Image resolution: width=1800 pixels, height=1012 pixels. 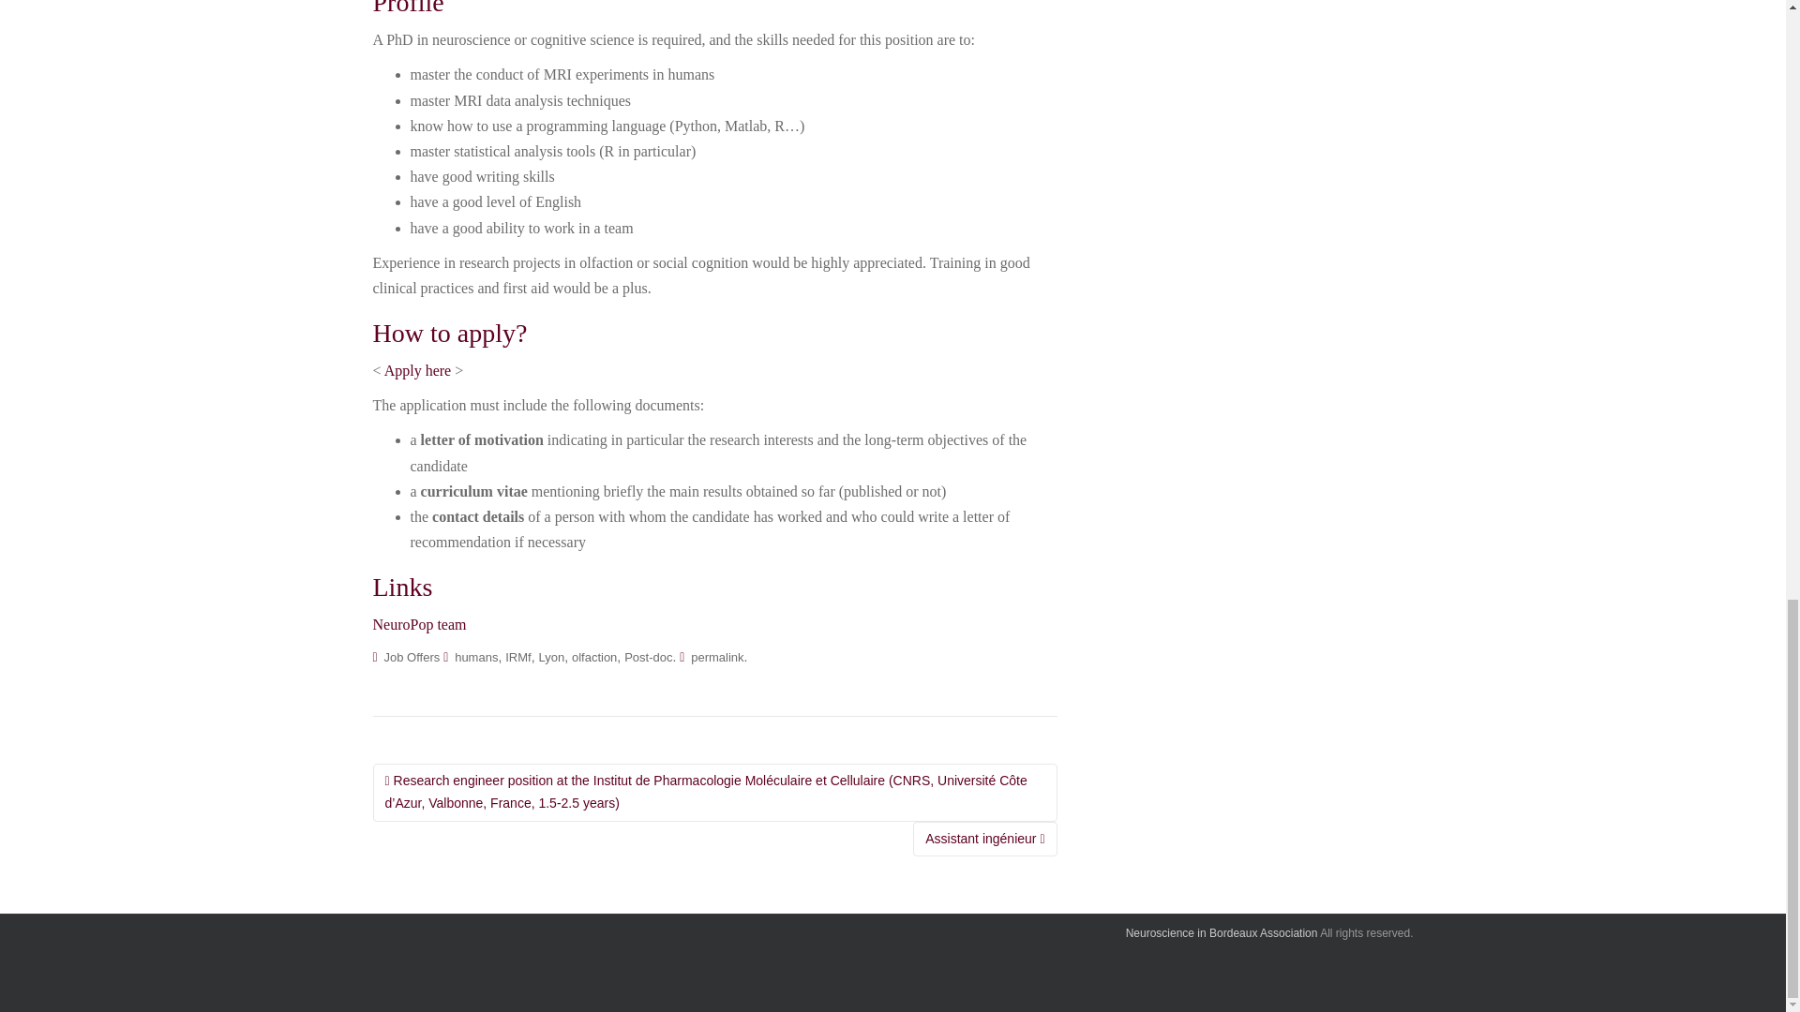 What do you see at coordinates (648, 657) in the screenshot?
I see `Post-doc` at bounding box center [648, 657].